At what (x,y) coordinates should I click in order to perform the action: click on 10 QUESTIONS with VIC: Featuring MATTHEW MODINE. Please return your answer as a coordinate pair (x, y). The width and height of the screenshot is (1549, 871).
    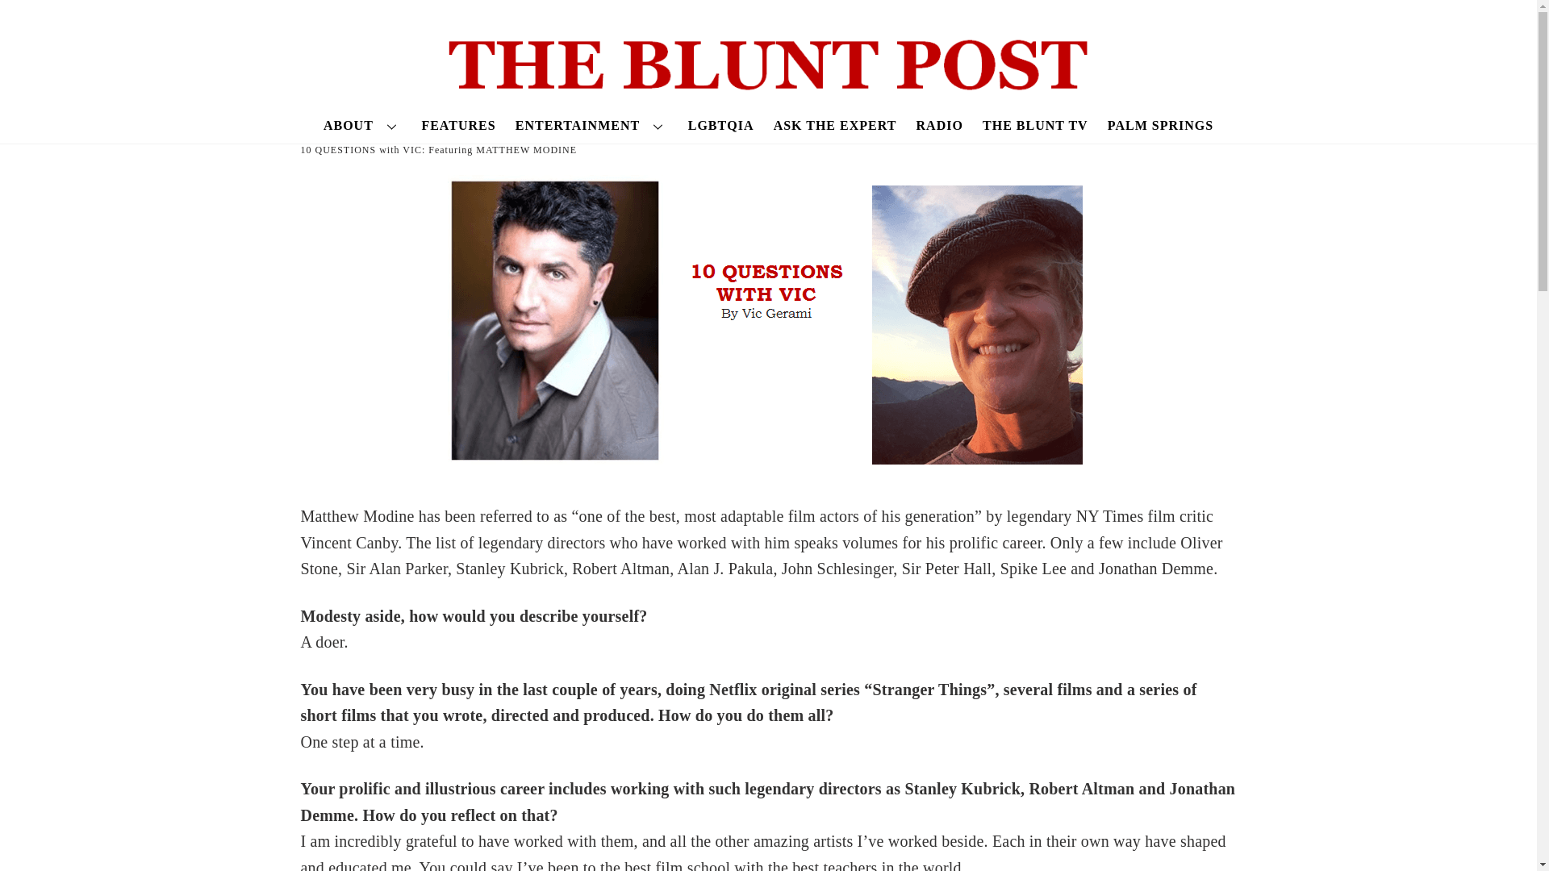
    Looking at the image, I should click on (438, 150).